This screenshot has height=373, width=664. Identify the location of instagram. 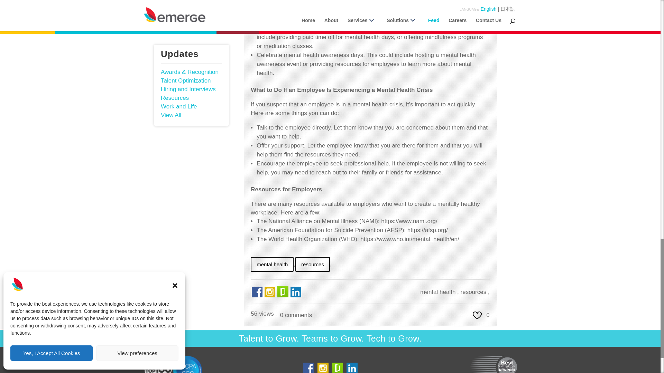
(323, 372).